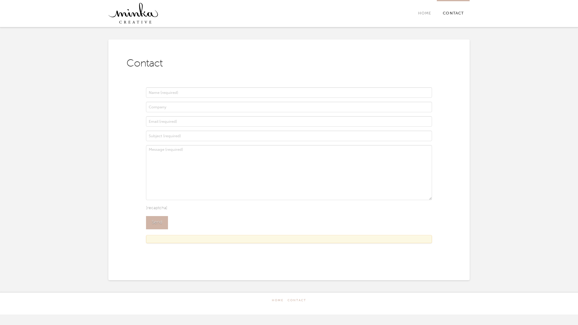 The width and height of the screenshot is (578, 325). I want to click on HOME, so click(424, 14).